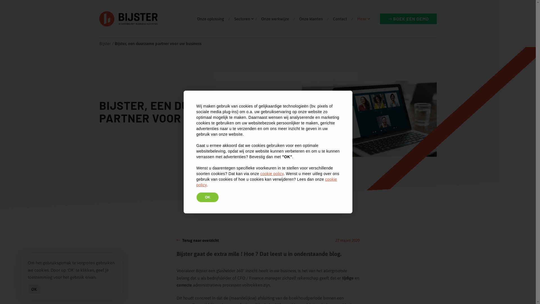  What do you see at coordinates (213, 25) in the screenshot?
I see `Onze oplossing` at bounding box center [213, 25].